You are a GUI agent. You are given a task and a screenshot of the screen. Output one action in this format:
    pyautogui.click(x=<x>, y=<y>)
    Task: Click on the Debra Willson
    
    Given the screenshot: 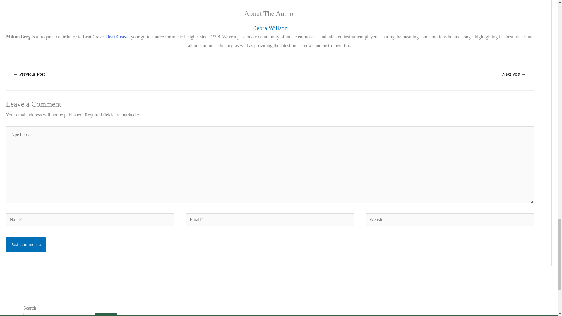 What is the action you would take?
    pyautogui.click(x=270, y=28)
    